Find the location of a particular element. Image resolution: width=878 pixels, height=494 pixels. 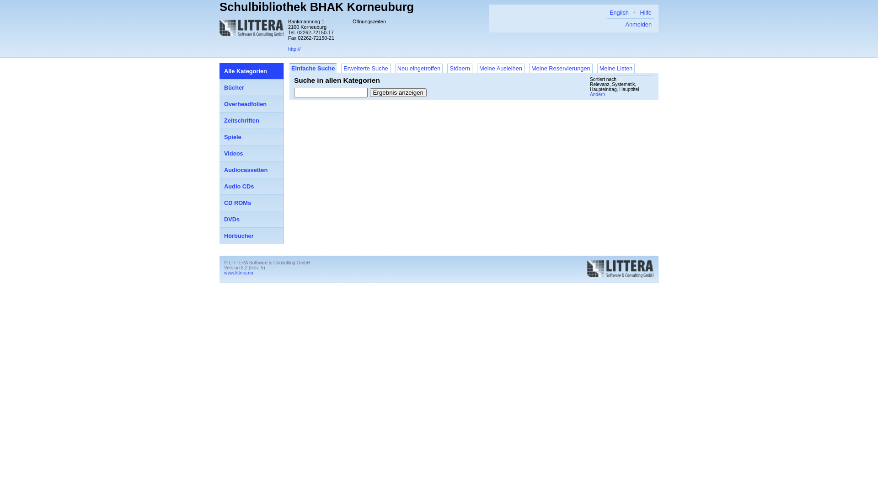

Anmelden is located at coordinates (638, 25).